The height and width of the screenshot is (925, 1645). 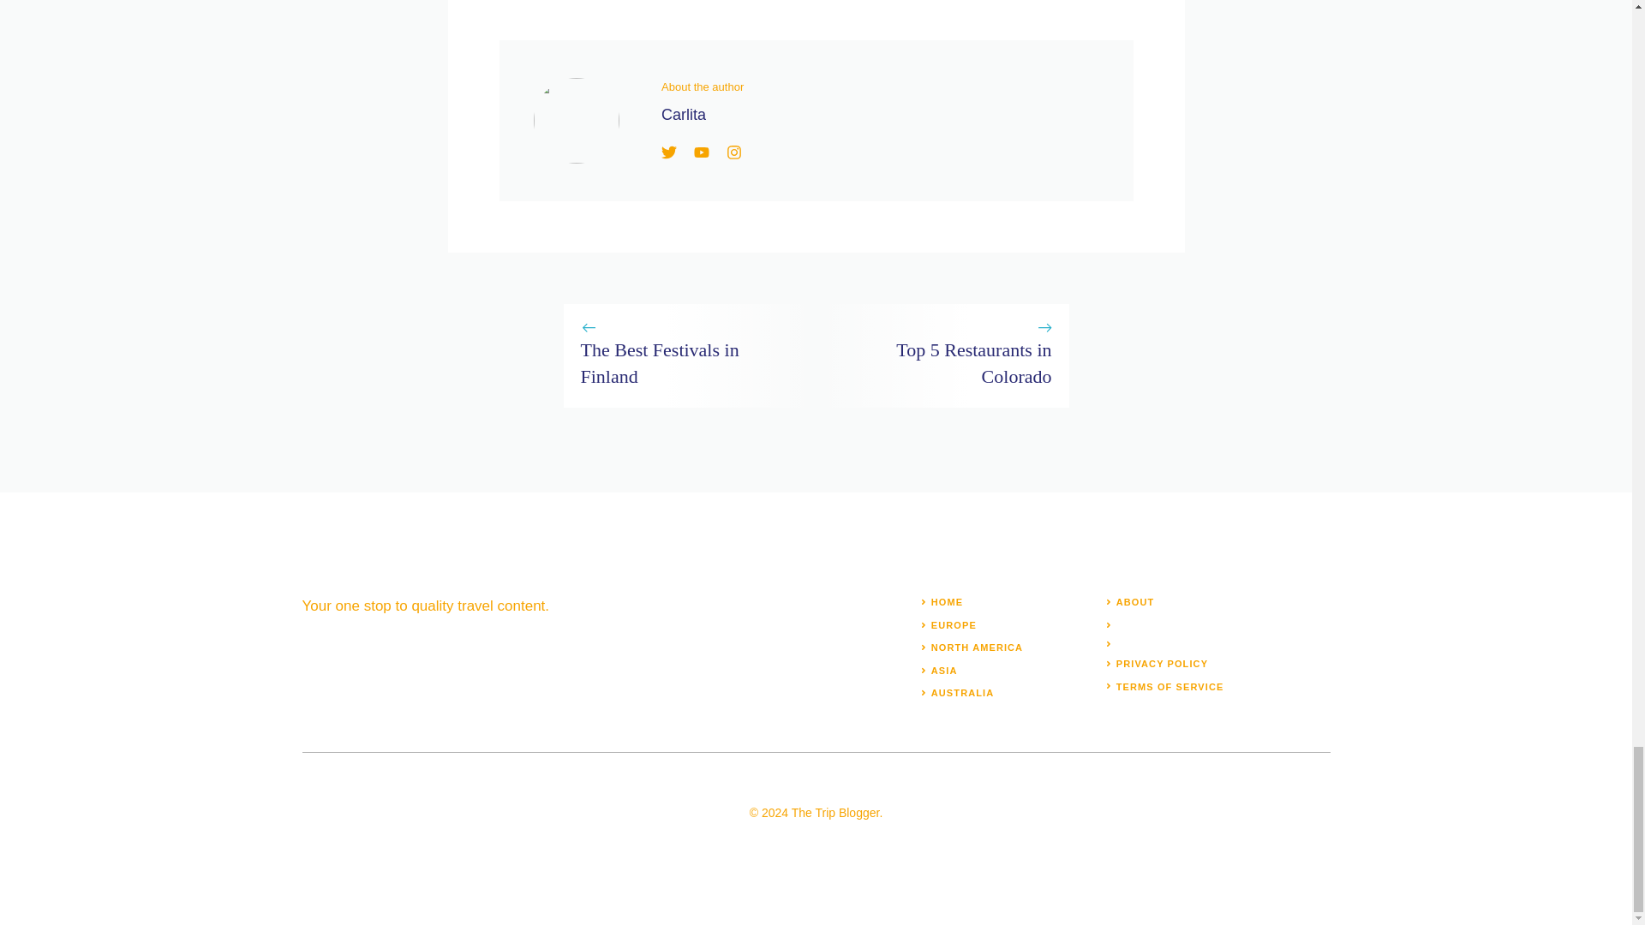 I want to click on ABOUT, so click(x=1135, y=601).